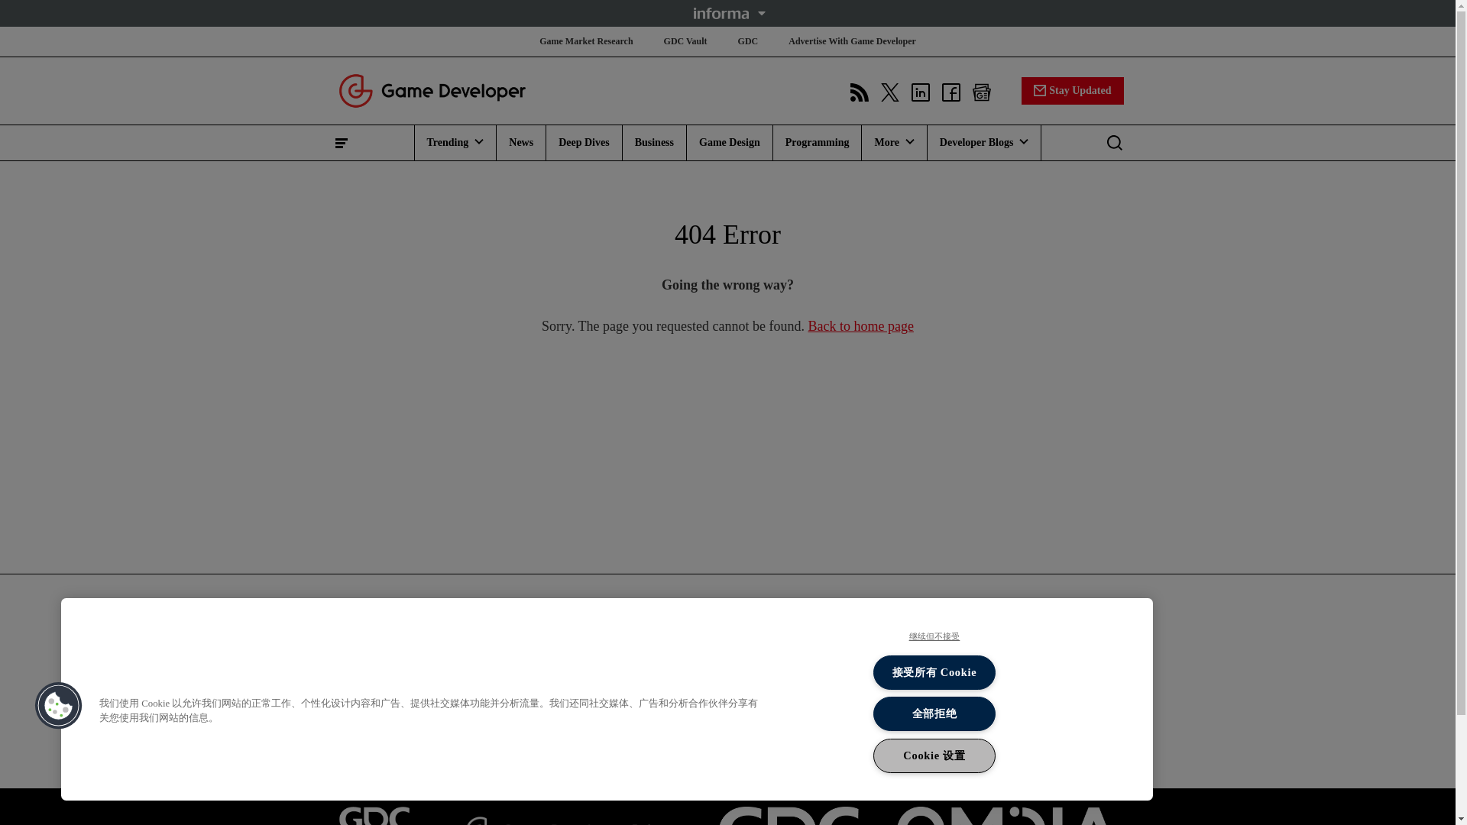 Image resolution: width=1467 pixels, height=825 pixels. What do you see at coordinates (789, 816) in the screenshot?
I see `Link to GDC` at bounding box center [789, 816].